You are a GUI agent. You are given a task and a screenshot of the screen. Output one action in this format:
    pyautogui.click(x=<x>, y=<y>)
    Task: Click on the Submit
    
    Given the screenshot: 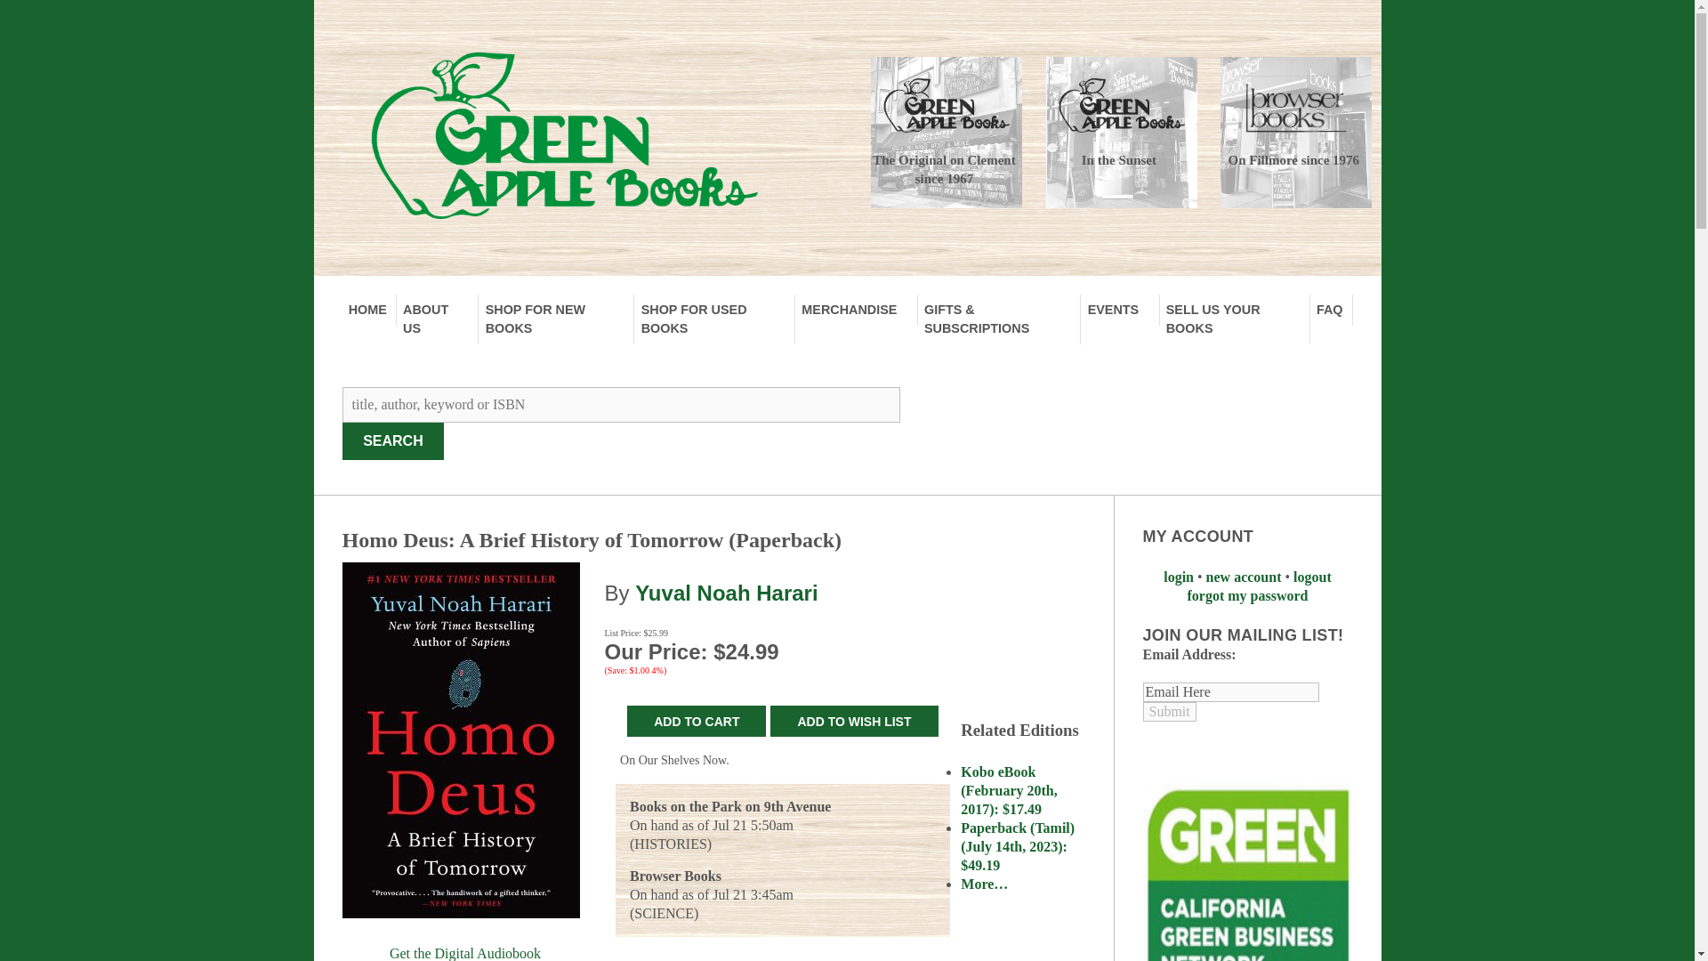 What is the action you would take?
    pyautogui.click(x=1169, y=712)
    